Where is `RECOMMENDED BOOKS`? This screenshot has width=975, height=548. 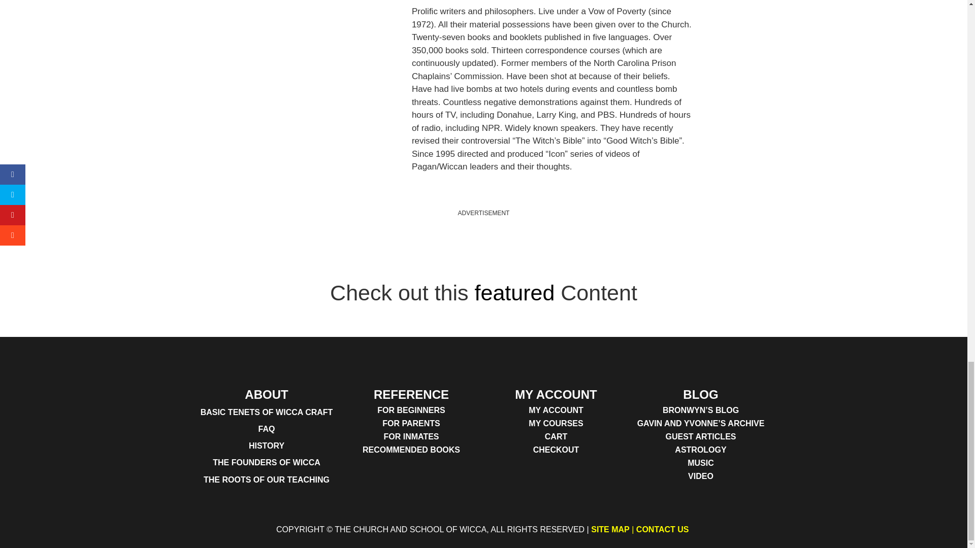
RECOMMENDED BOOKS is located at coordinates (411, 450).